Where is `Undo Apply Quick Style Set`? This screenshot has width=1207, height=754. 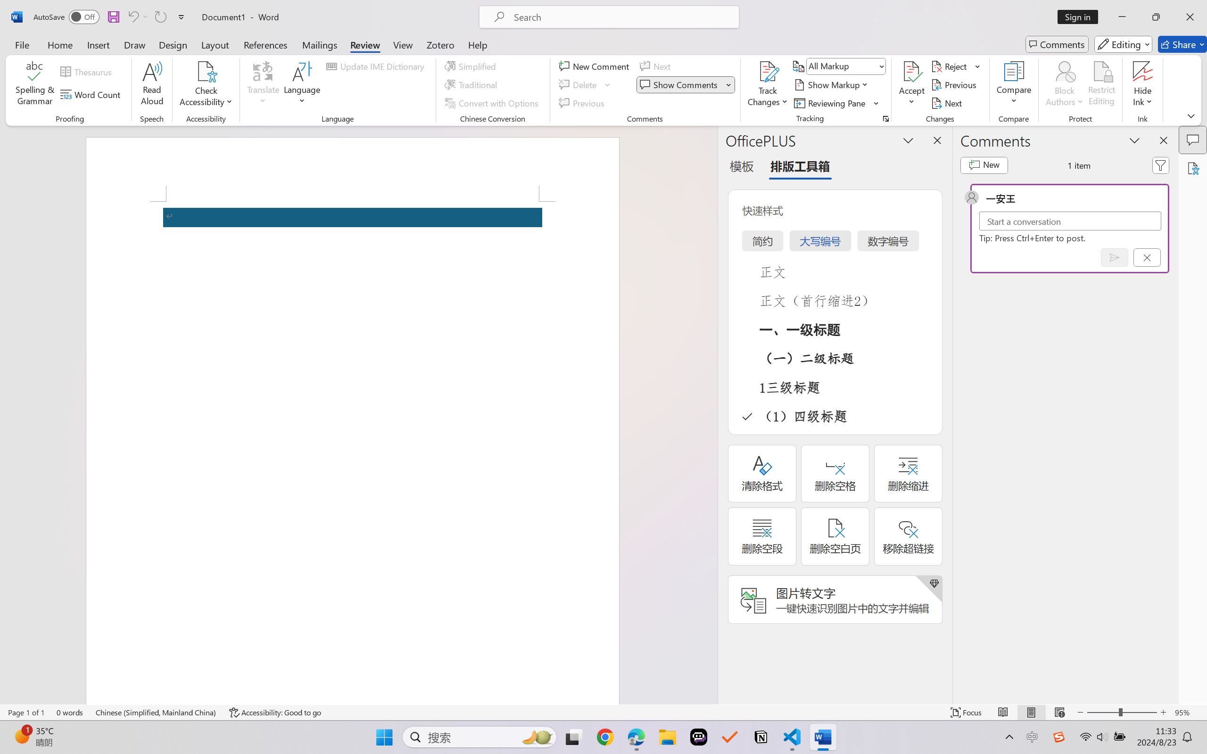
Undo Apply Quick Style Set is located at coordinates (138, 17).